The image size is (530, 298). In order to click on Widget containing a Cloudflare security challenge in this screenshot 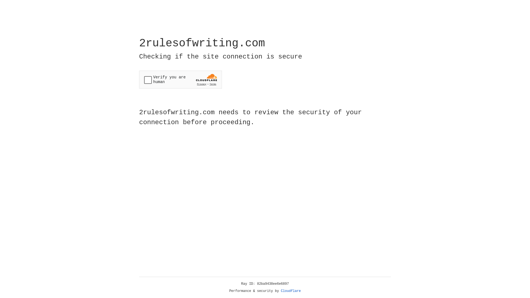, I will do `click(181, 79)`.